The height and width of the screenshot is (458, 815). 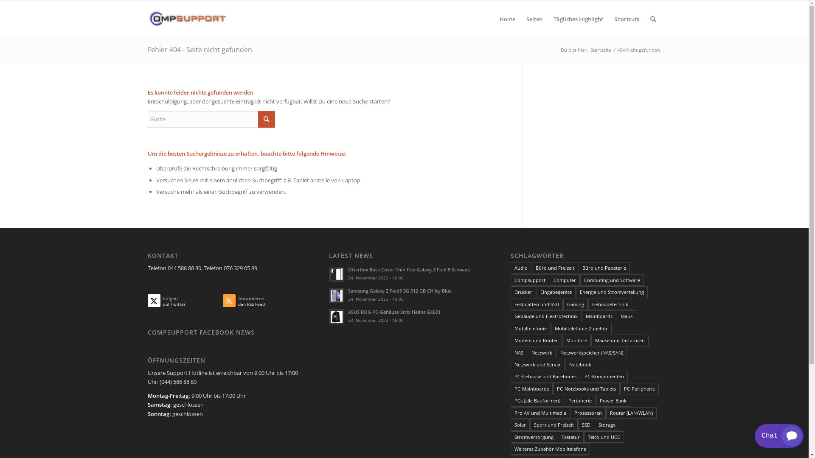 I want to click on Audio, so click(x=521, y=268).